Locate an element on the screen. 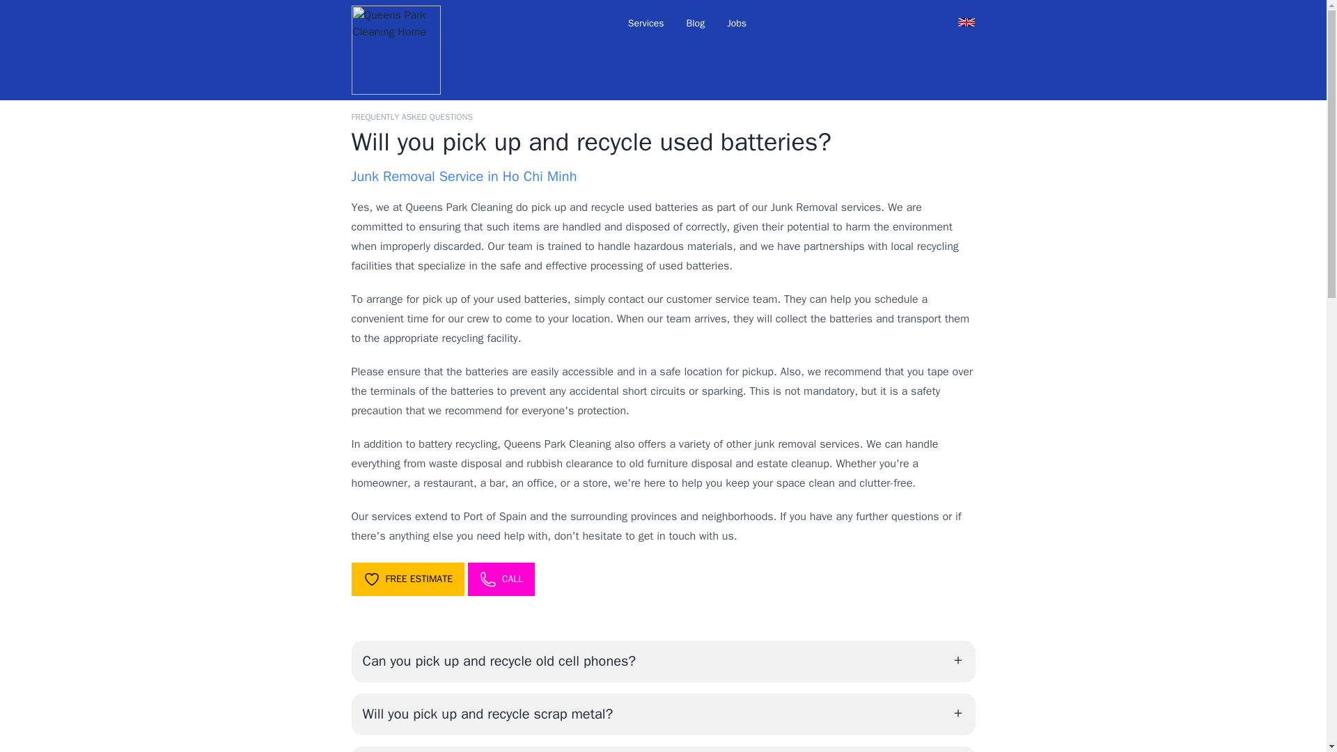 This screenshot has height=752, width=1337. Queens Park Cleaning Home is located at coordinates (395, 50).